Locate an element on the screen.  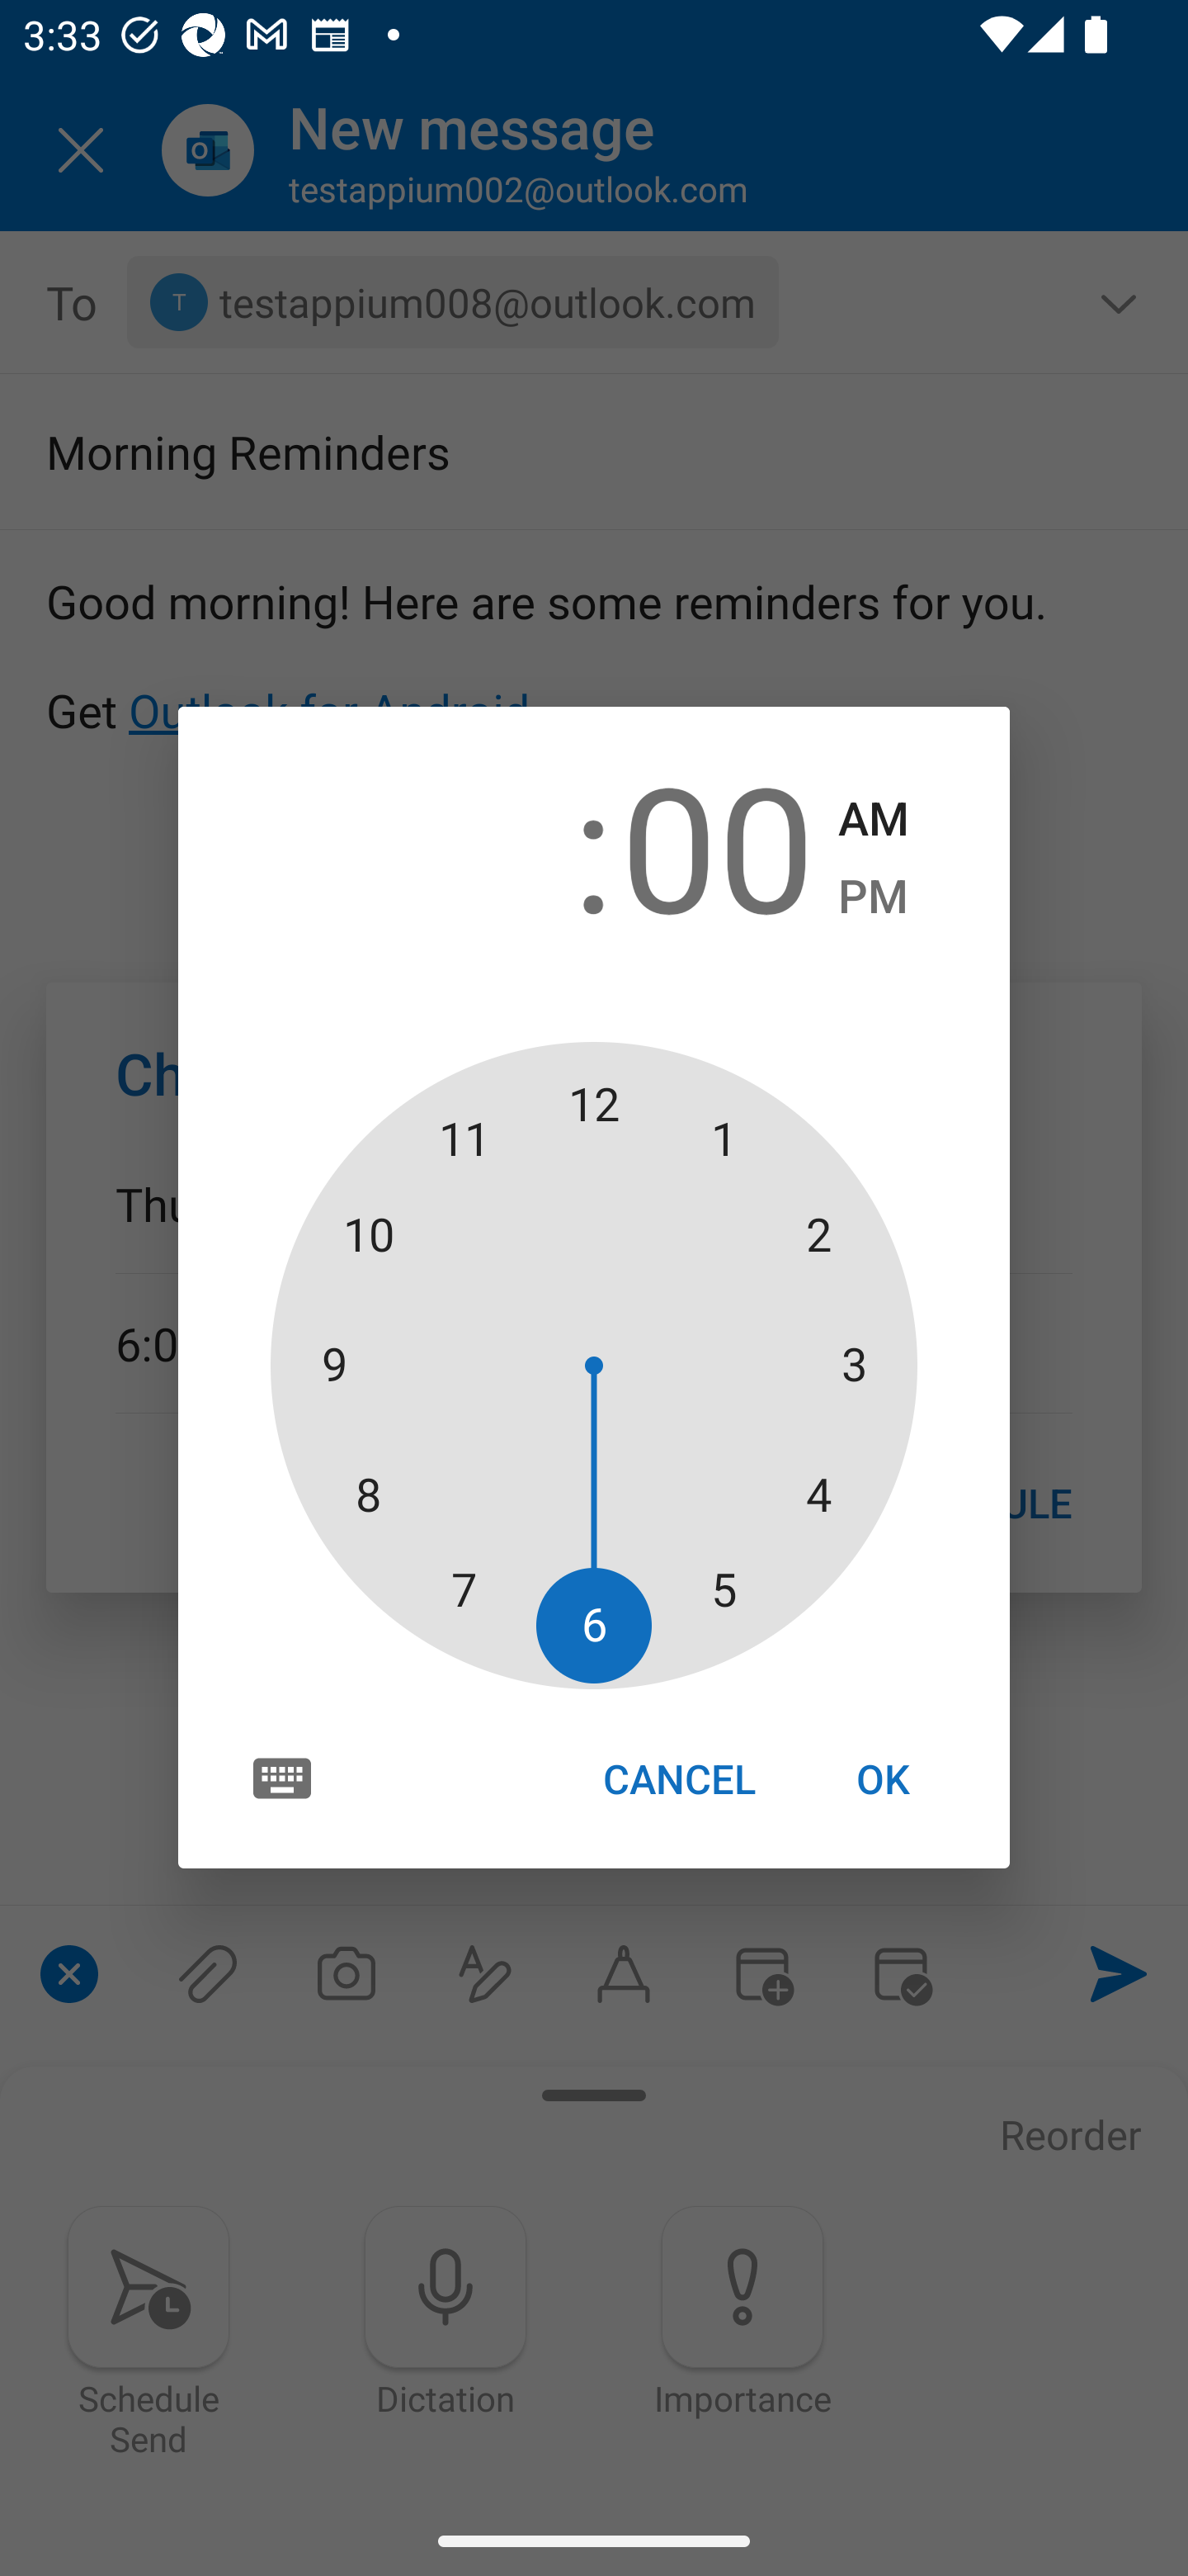
Switch to text input mode for the time input. is located at coordinates (282, 1777).